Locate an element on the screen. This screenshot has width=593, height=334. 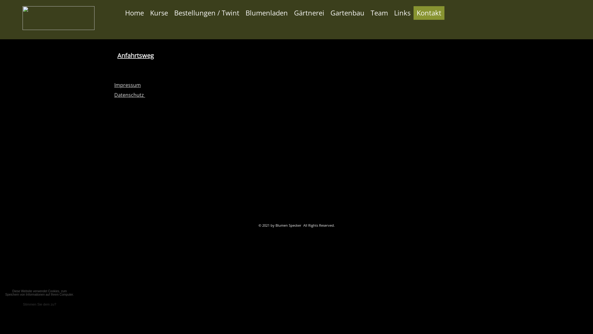
Impressum is located at coordinates (128, 85).